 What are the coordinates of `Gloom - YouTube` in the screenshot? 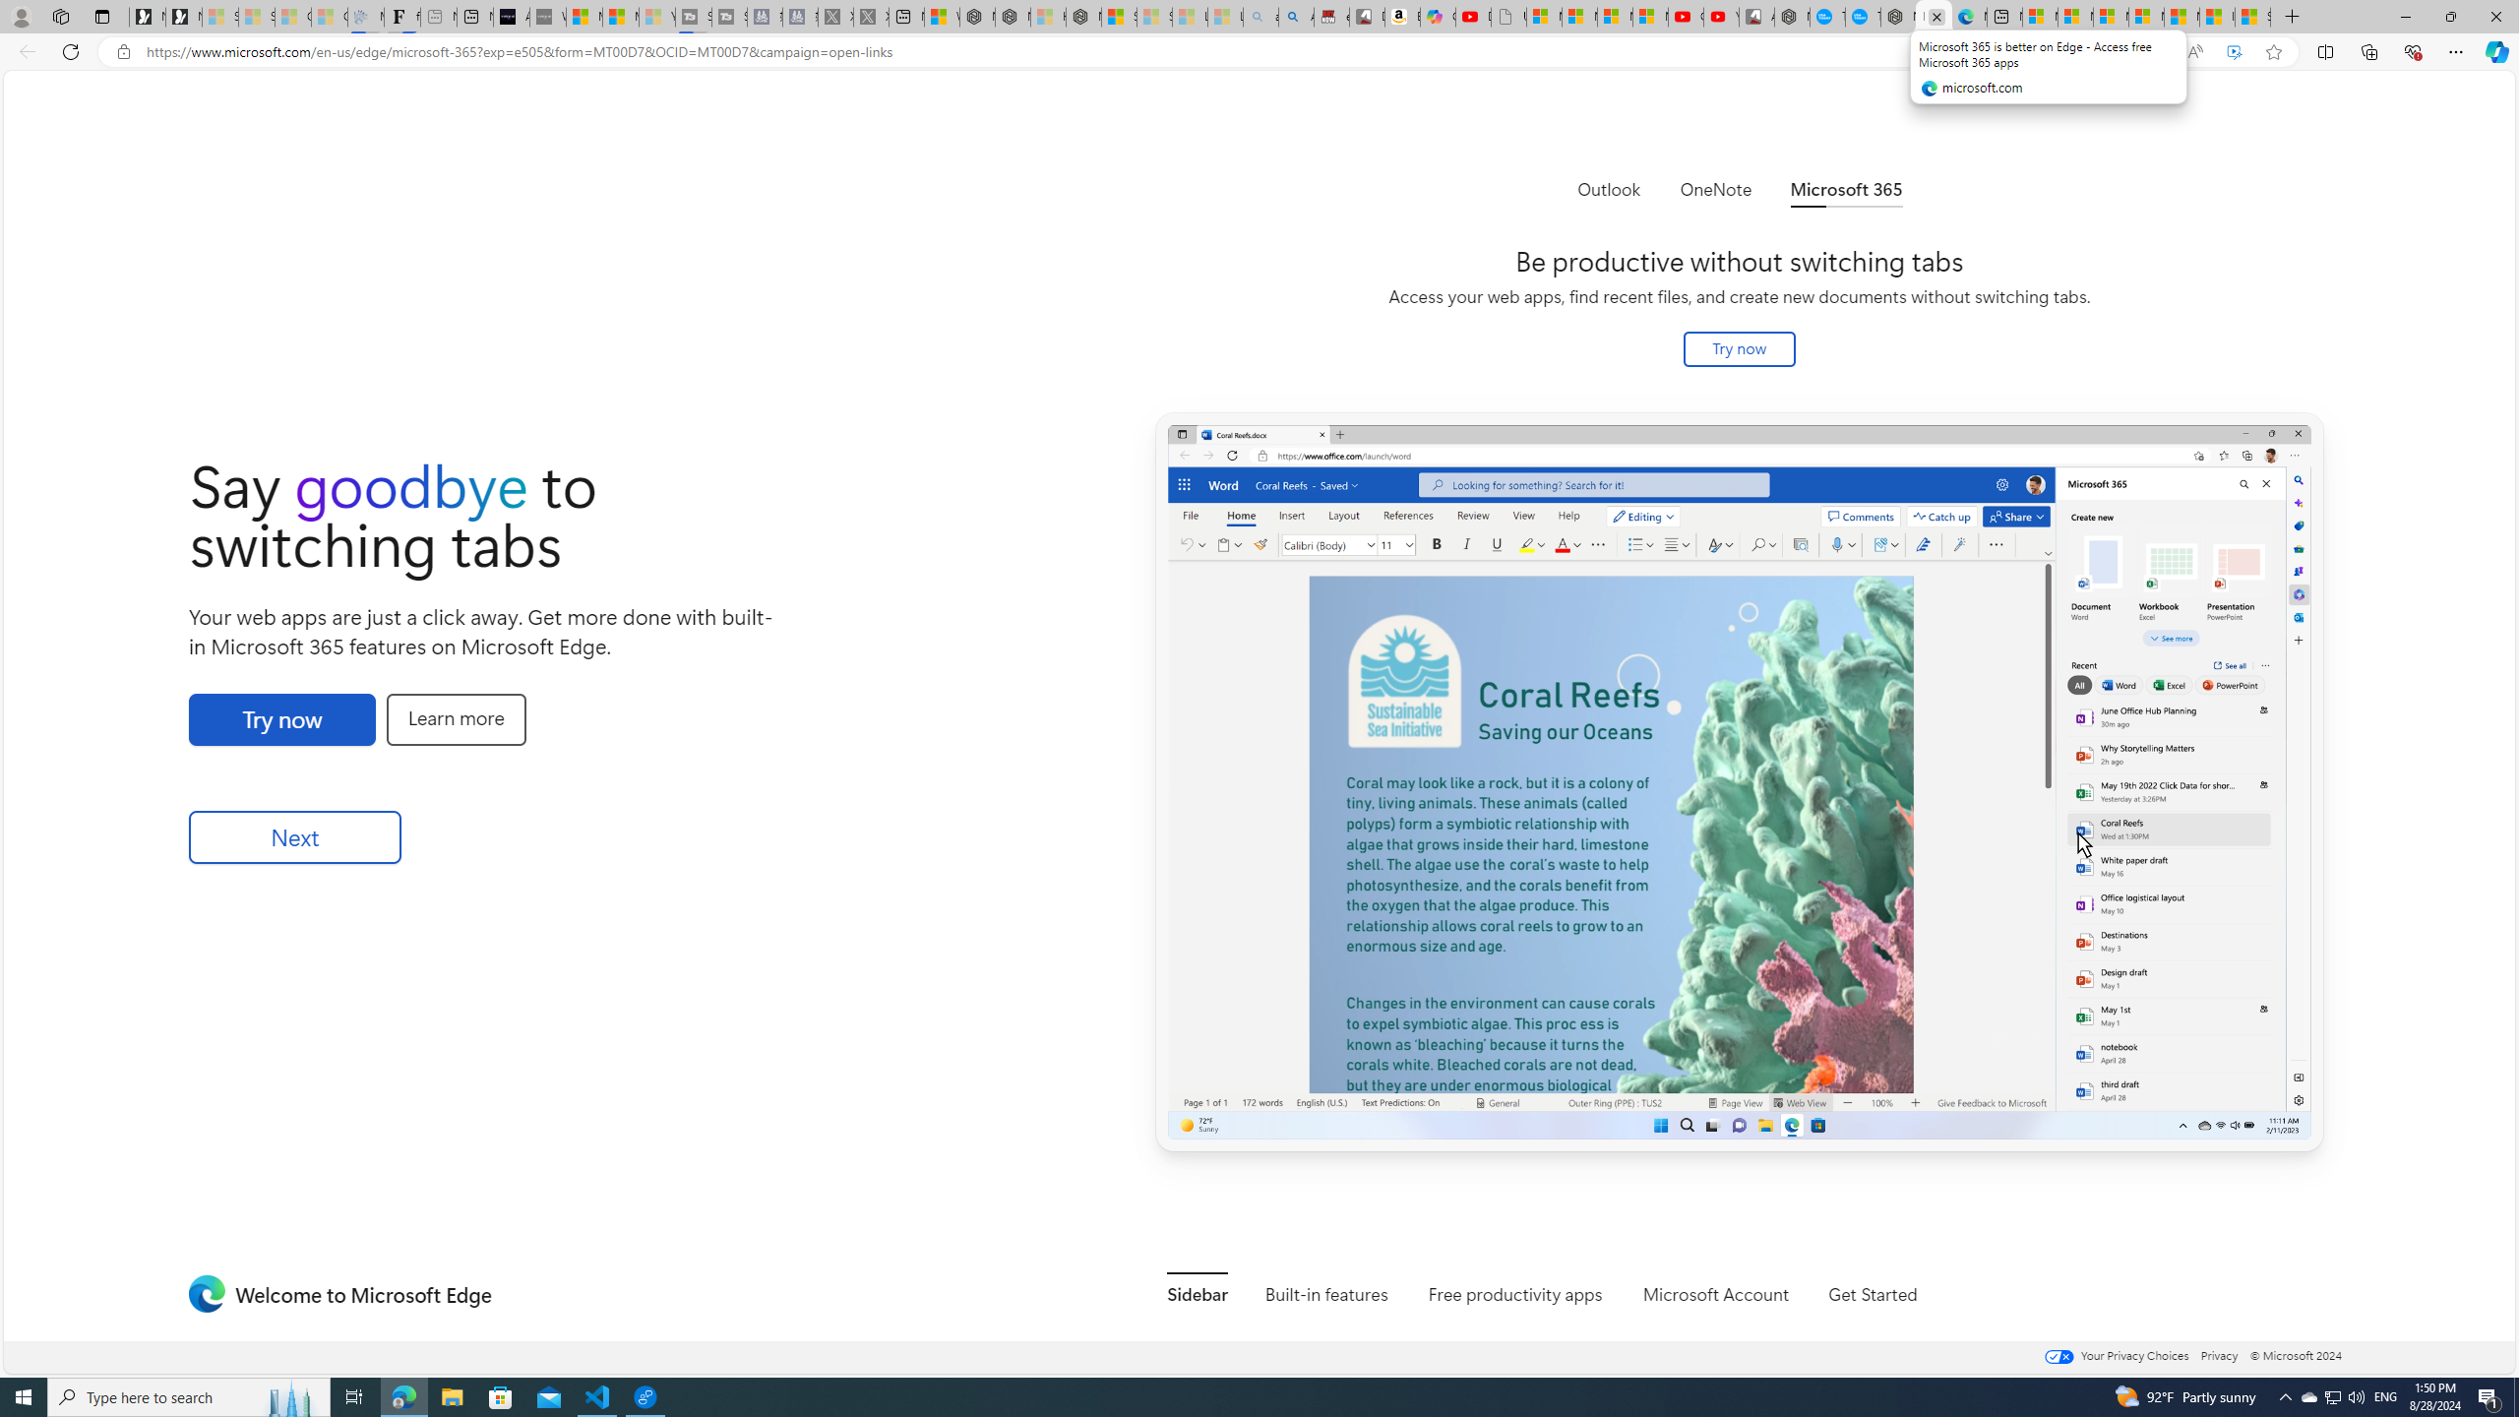 It's located at (1687, 17).